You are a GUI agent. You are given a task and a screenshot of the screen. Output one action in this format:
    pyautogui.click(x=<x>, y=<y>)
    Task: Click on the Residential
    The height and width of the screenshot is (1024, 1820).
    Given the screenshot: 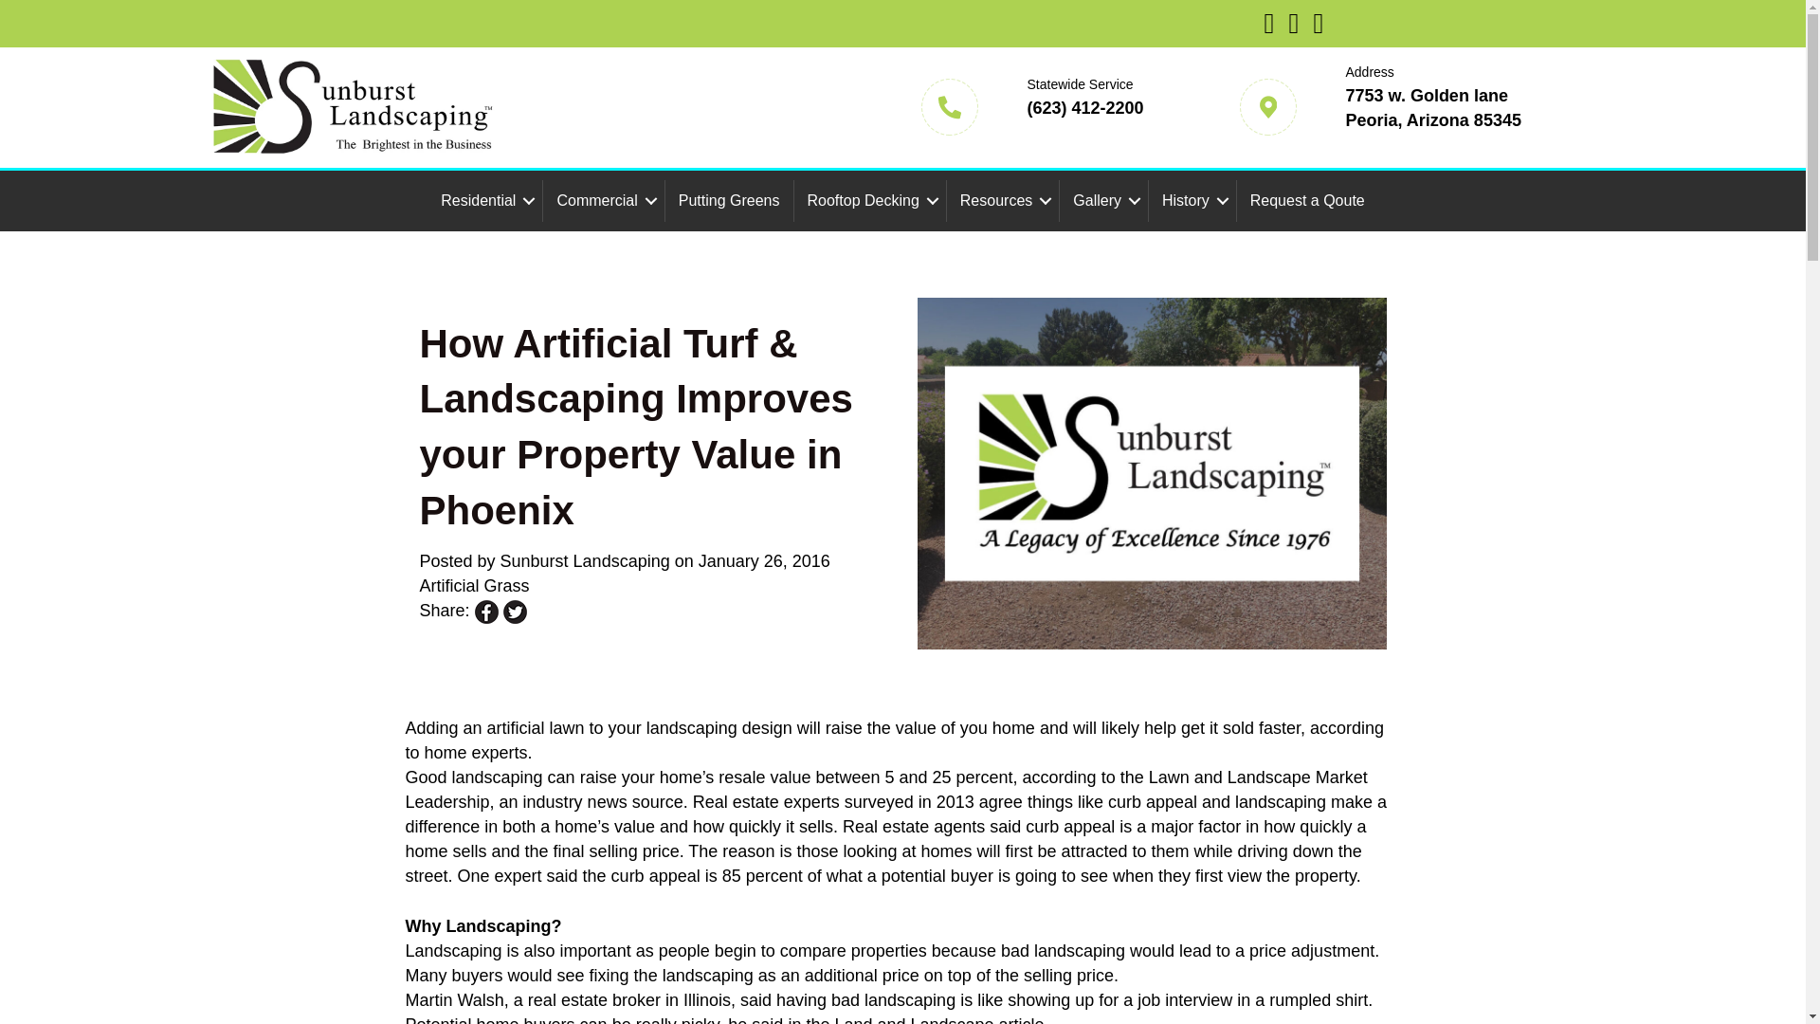 What is the action you would take?
    pyautogui.click(x=485, y=201)
    